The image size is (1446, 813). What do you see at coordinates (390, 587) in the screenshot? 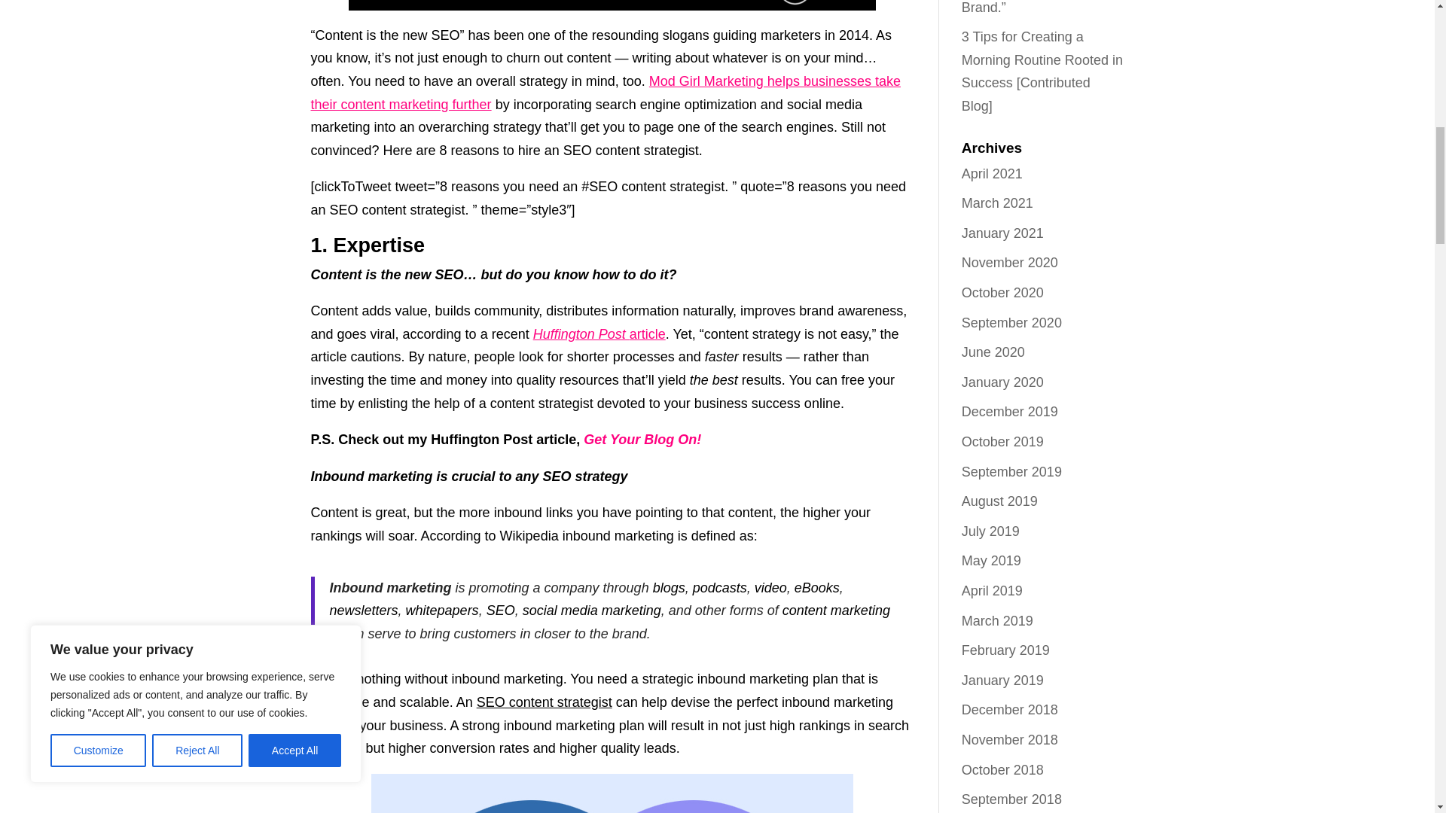
I see `Inbound marketing` at bounding box center [390, 587].